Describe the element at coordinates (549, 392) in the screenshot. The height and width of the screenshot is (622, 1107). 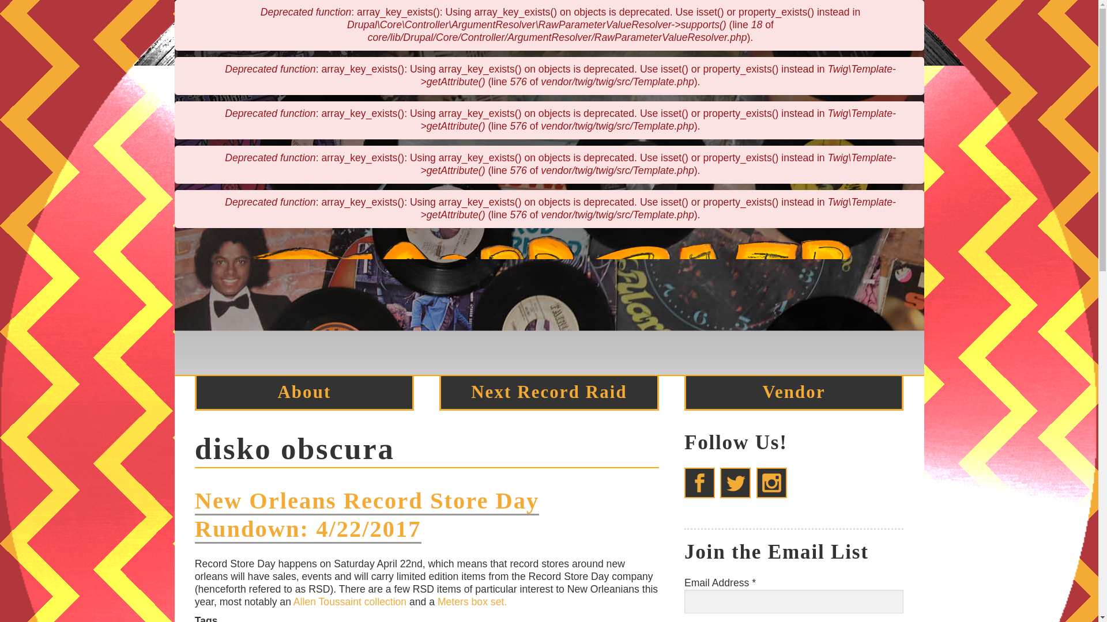
I see `Next Record Raid` at that location.